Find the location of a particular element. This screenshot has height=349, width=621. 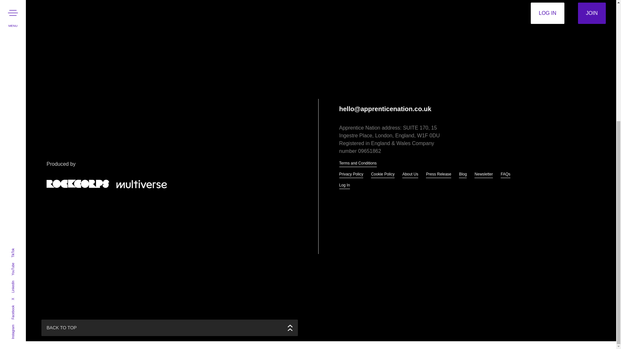

YouTube is located at coordinates (17, 82).